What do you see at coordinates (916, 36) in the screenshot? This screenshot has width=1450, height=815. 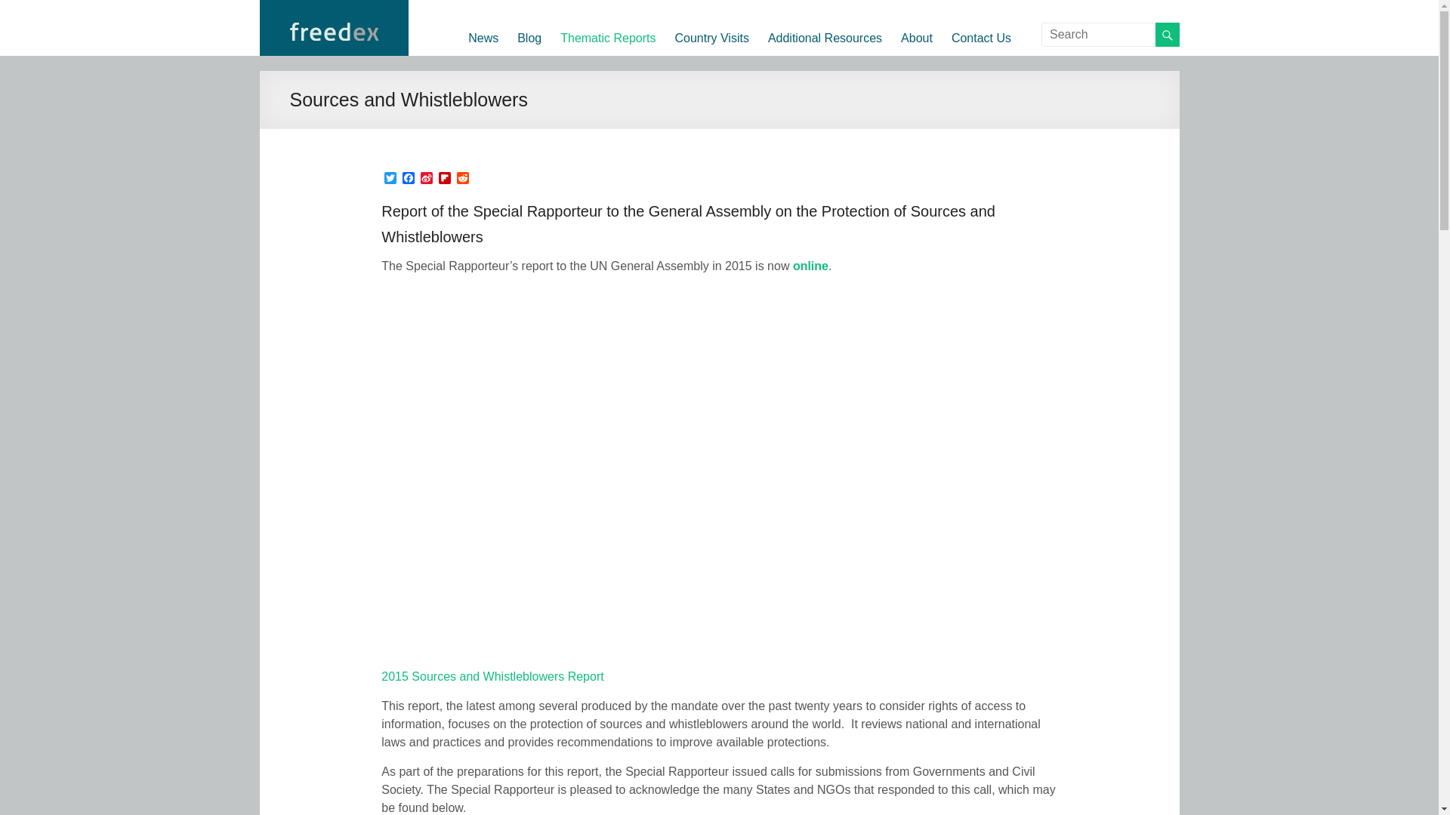 I see `About` at bounding box center [916, 36].